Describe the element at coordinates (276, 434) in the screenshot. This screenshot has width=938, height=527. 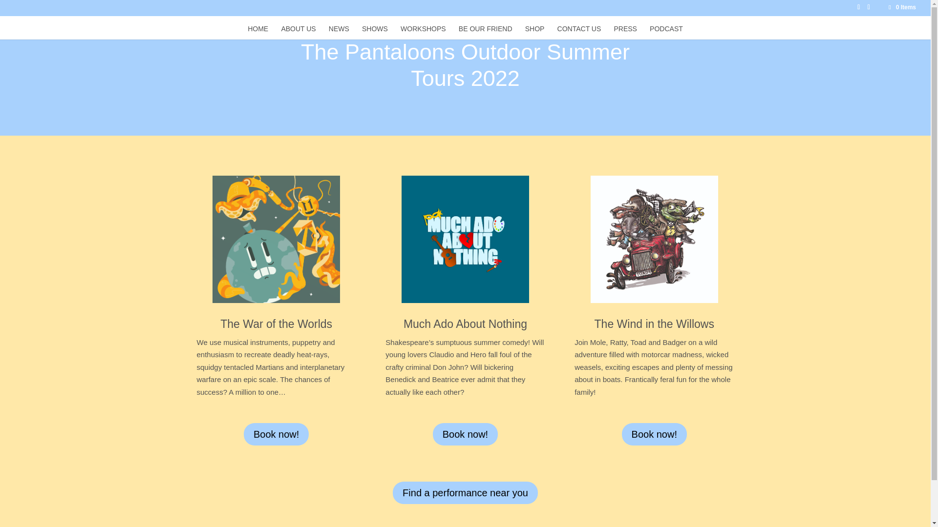
I see `Book now!` at that location.